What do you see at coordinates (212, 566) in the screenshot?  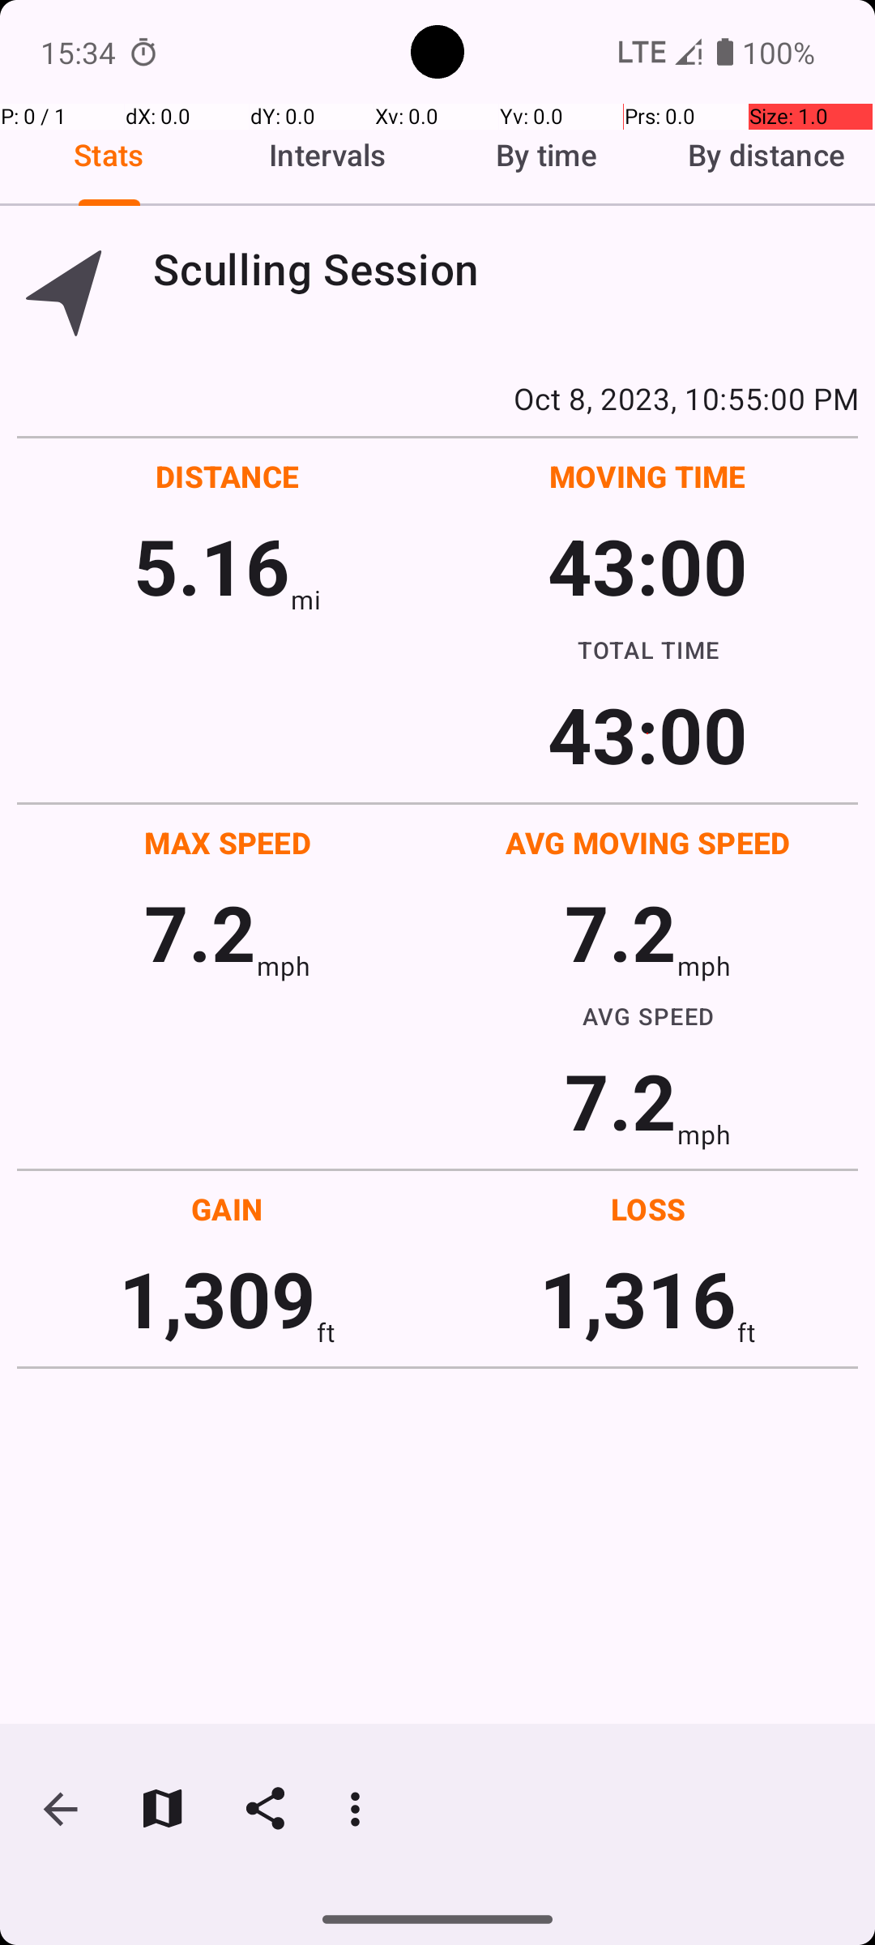 I see `5.16` at bounding box center [212, 566].